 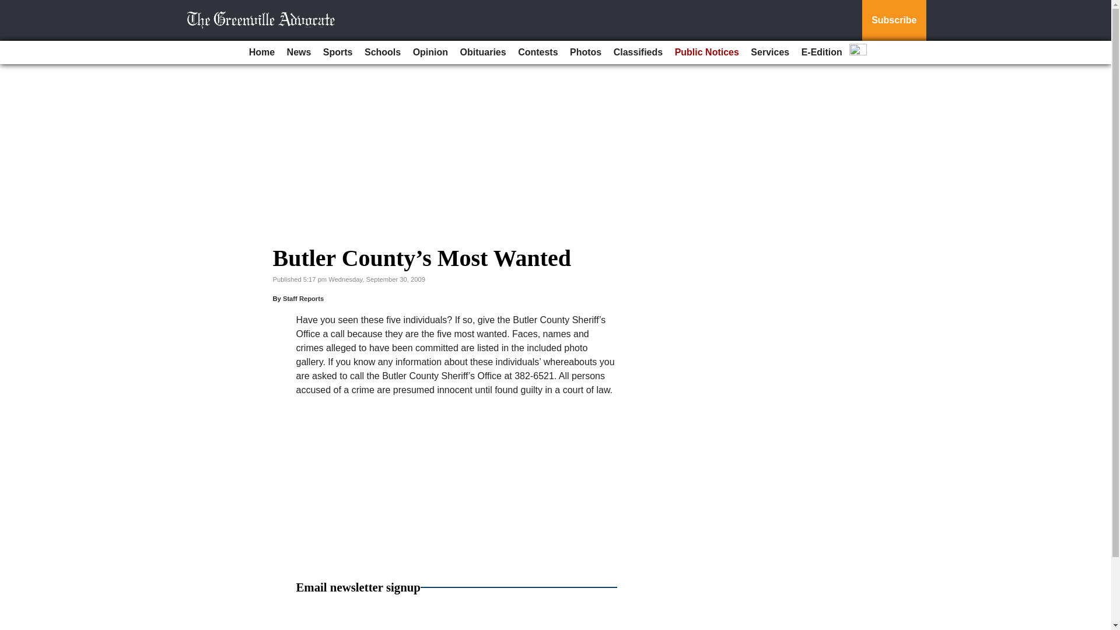 I want to click on Opinion, so click(x=430, y=52).